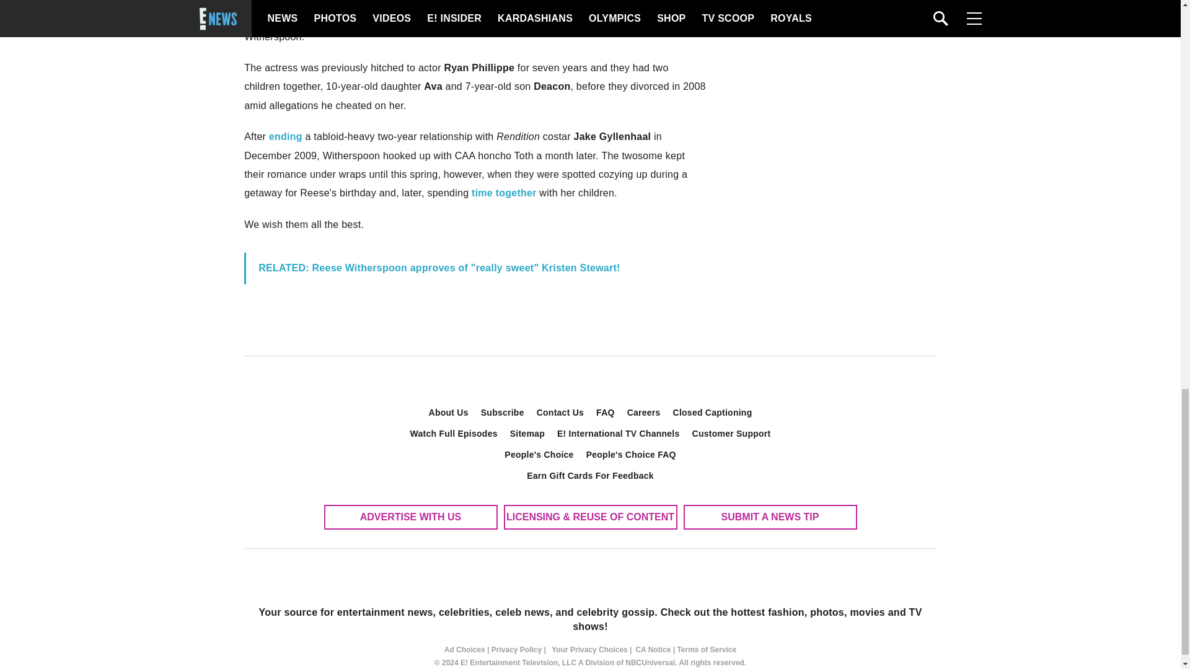 The height and width of the screenshot is (669, 1190). I want to click on Subscribe, so click(503, 413).